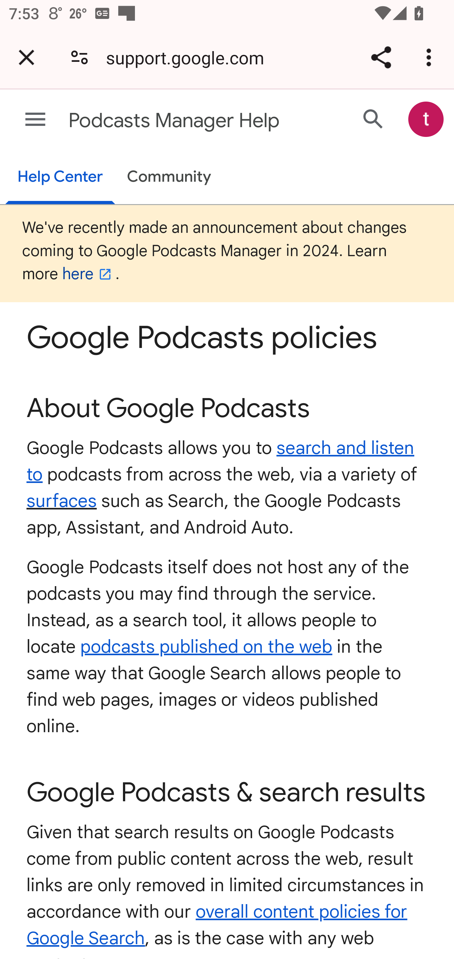 Image resolution: width=454 pixels, height=959 pixels. Describe the element at coordinates (206, 646) in the screenshot. I see `podcasts published on the web` at that location.